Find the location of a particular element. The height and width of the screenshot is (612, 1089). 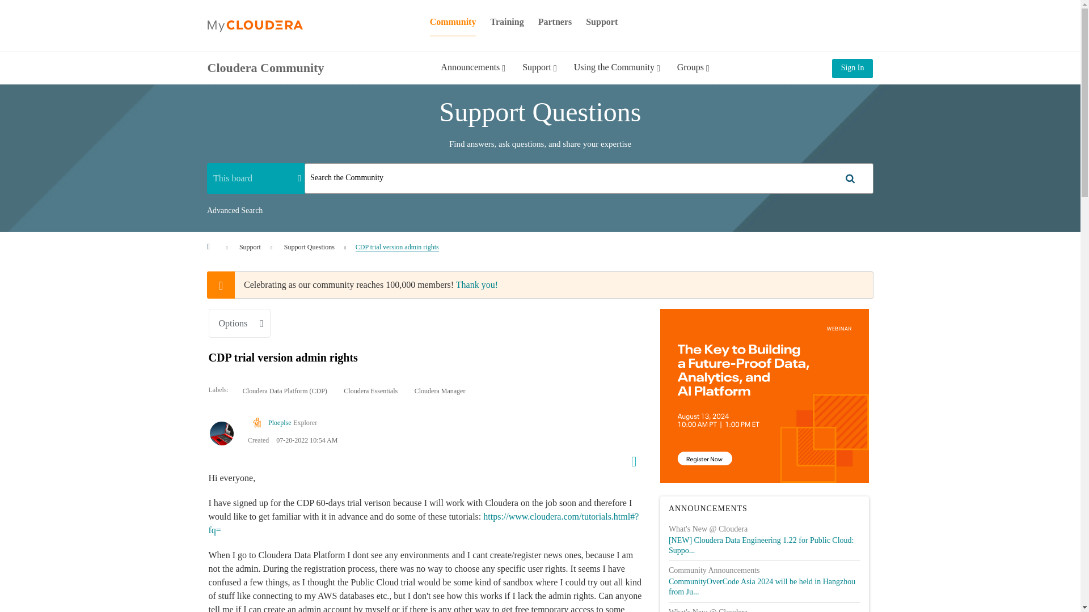

Groups is located at coordinates (693, 75).